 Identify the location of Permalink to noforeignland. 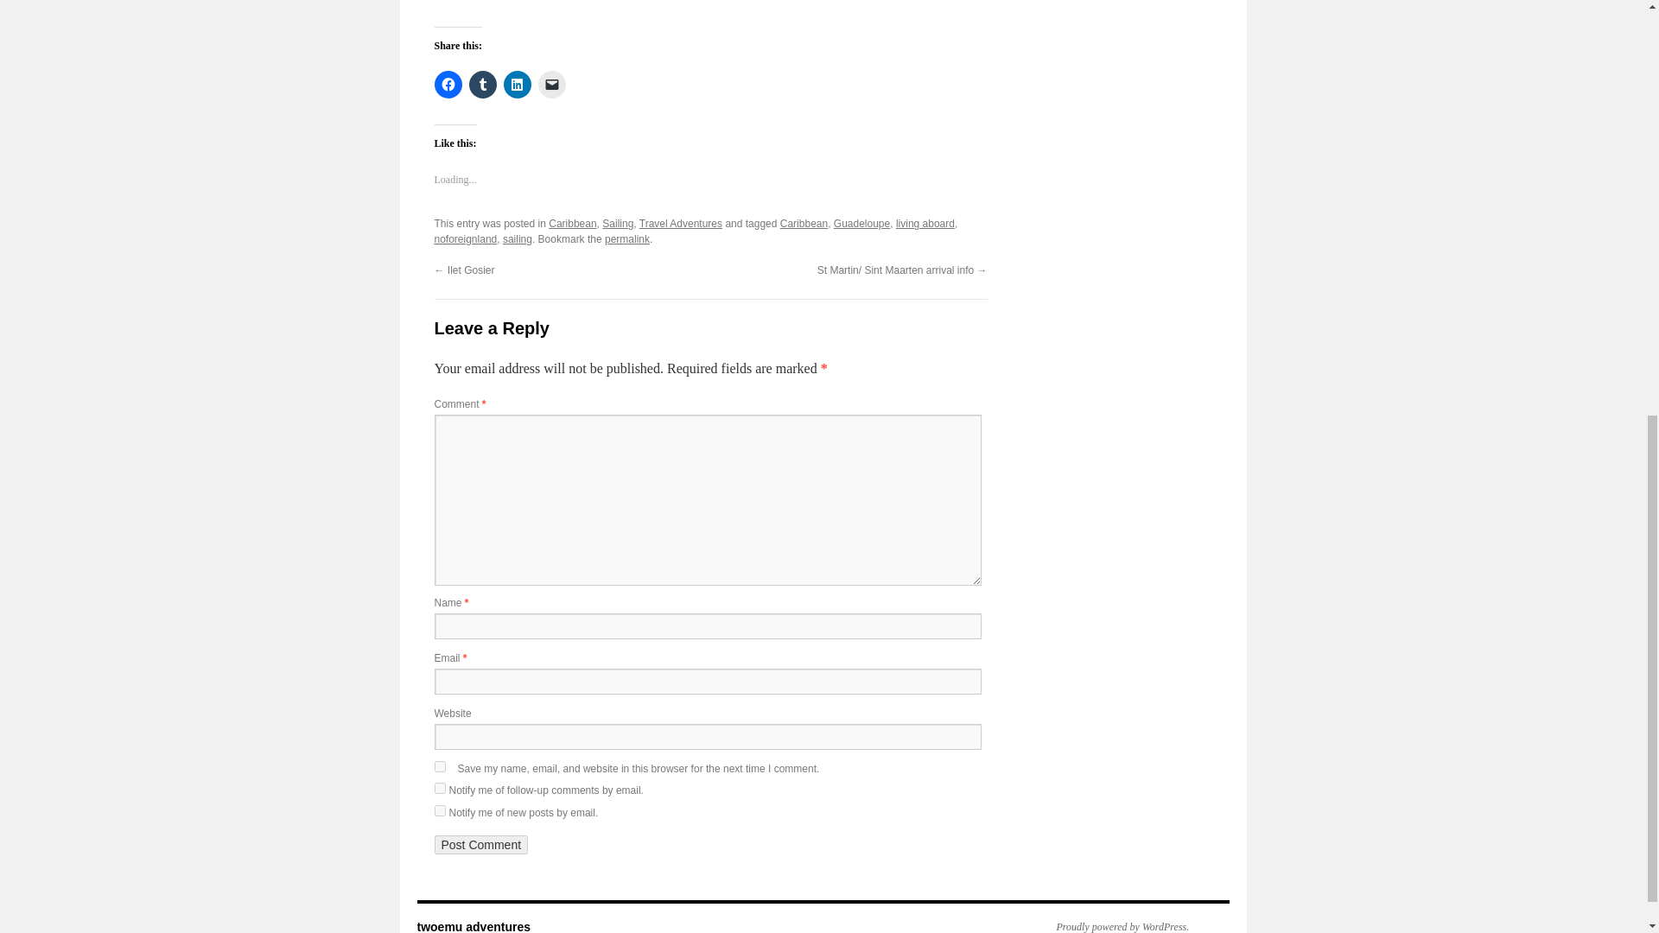
(627, 239).